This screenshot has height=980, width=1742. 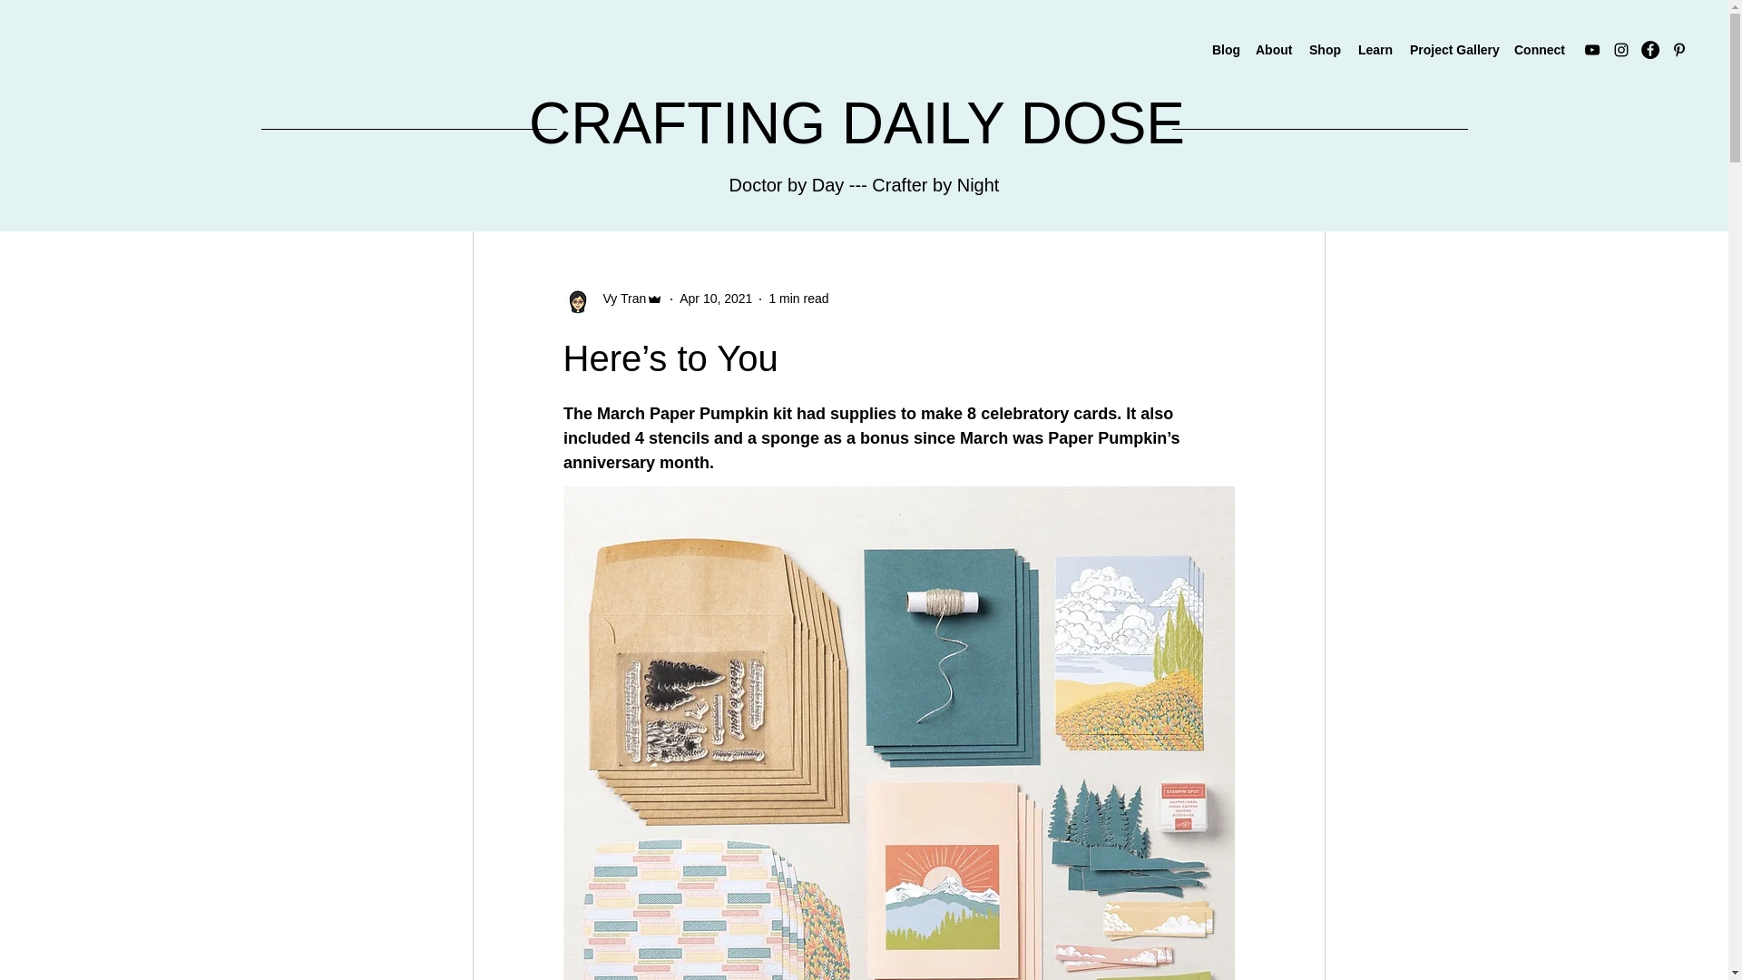 I want to click on Blog, so click(x=1225, y=49).